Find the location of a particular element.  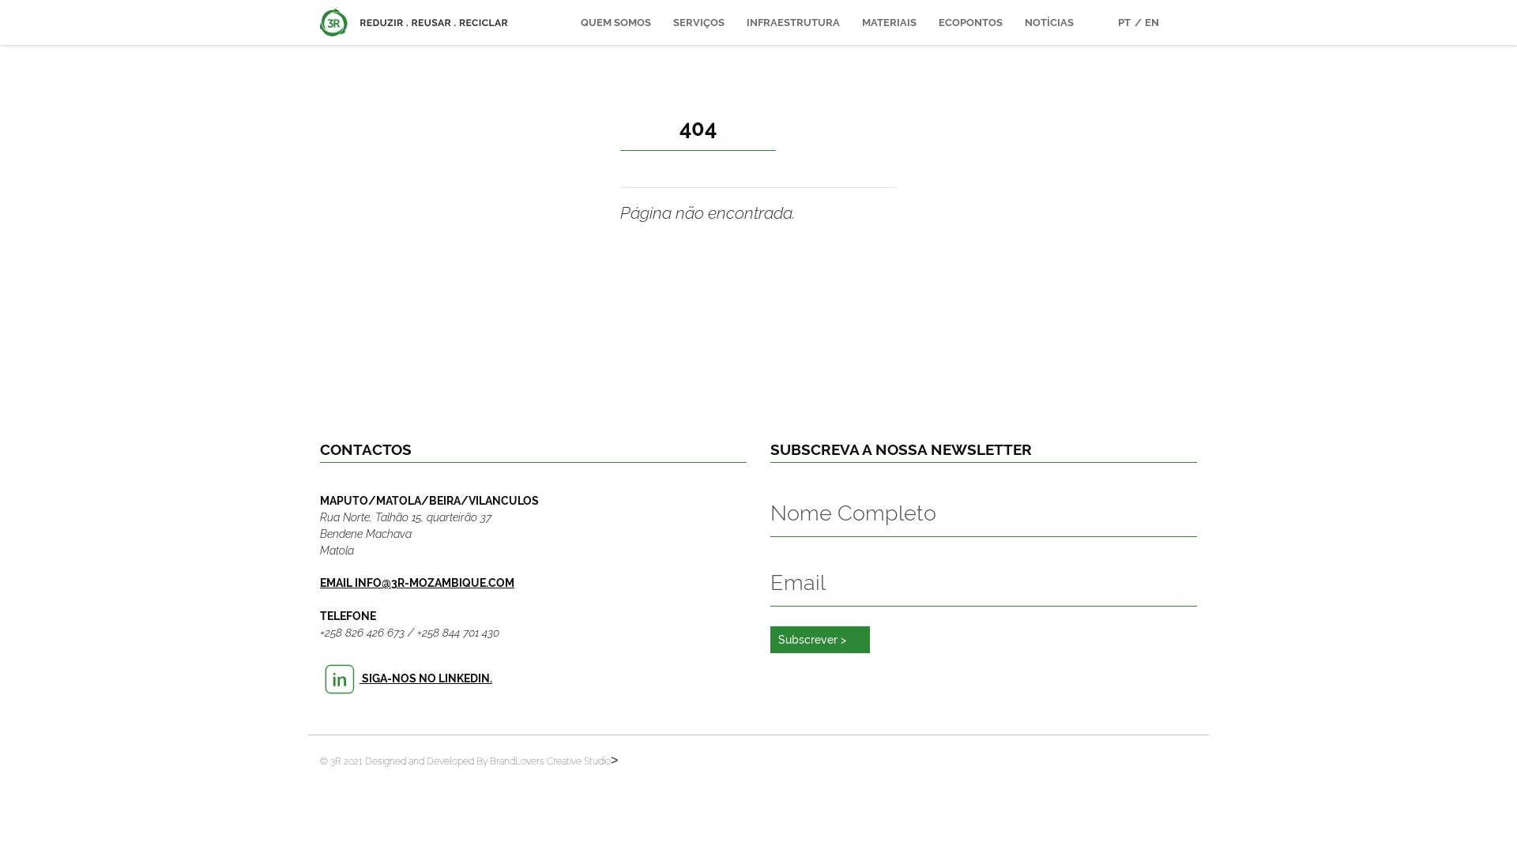

SIGA-NOS NO LINKEDIN. is located at coordinates (406, 678).